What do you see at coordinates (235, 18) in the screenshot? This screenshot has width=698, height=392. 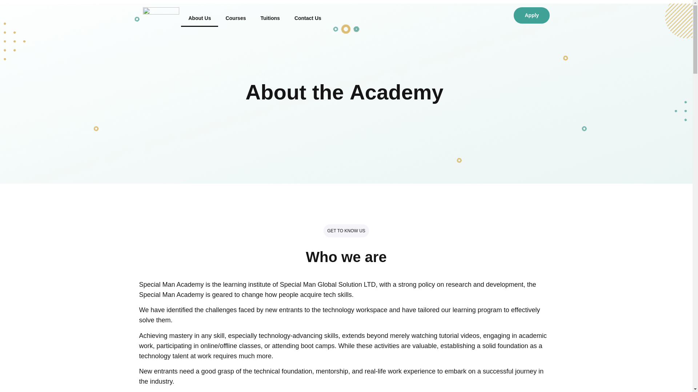 I see `Courses` at bounding box center [235, 18].